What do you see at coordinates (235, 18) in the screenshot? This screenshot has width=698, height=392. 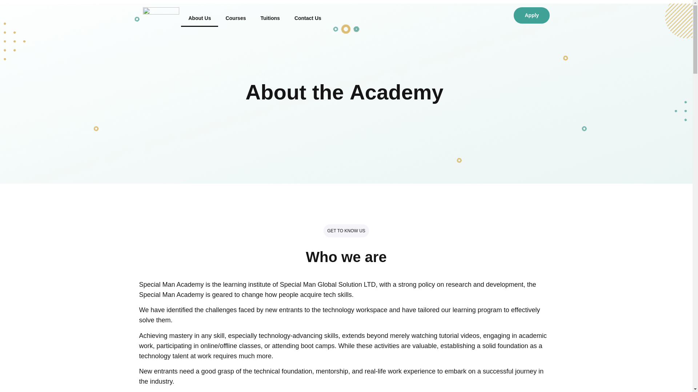 I see `Courses` at bounding box center [235, 18].